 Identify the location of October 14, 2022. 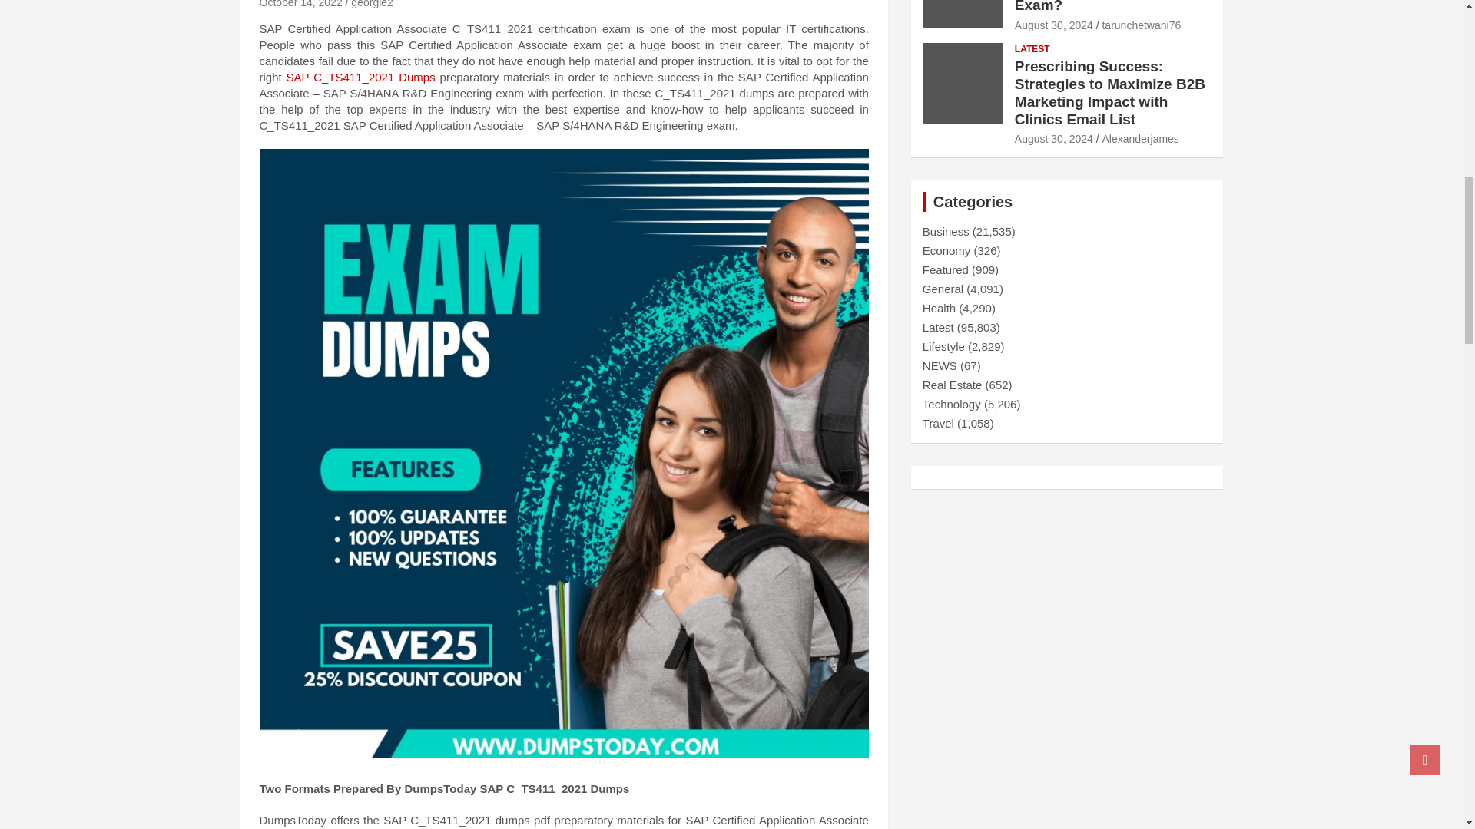
(300, 4).